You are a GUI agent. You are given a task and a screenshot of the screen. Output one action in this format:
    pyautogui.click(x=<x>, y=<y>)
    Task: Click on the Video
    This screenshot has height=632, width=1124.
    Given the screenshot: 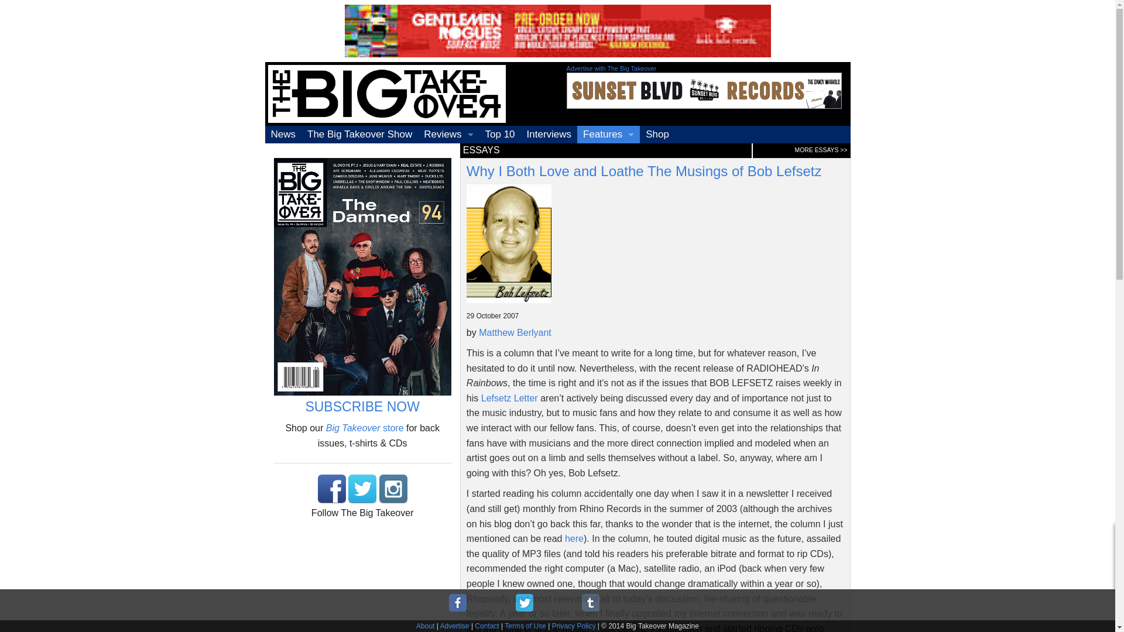 What is the action you would take?
    pyautogui.click(x=448, y=187)
    